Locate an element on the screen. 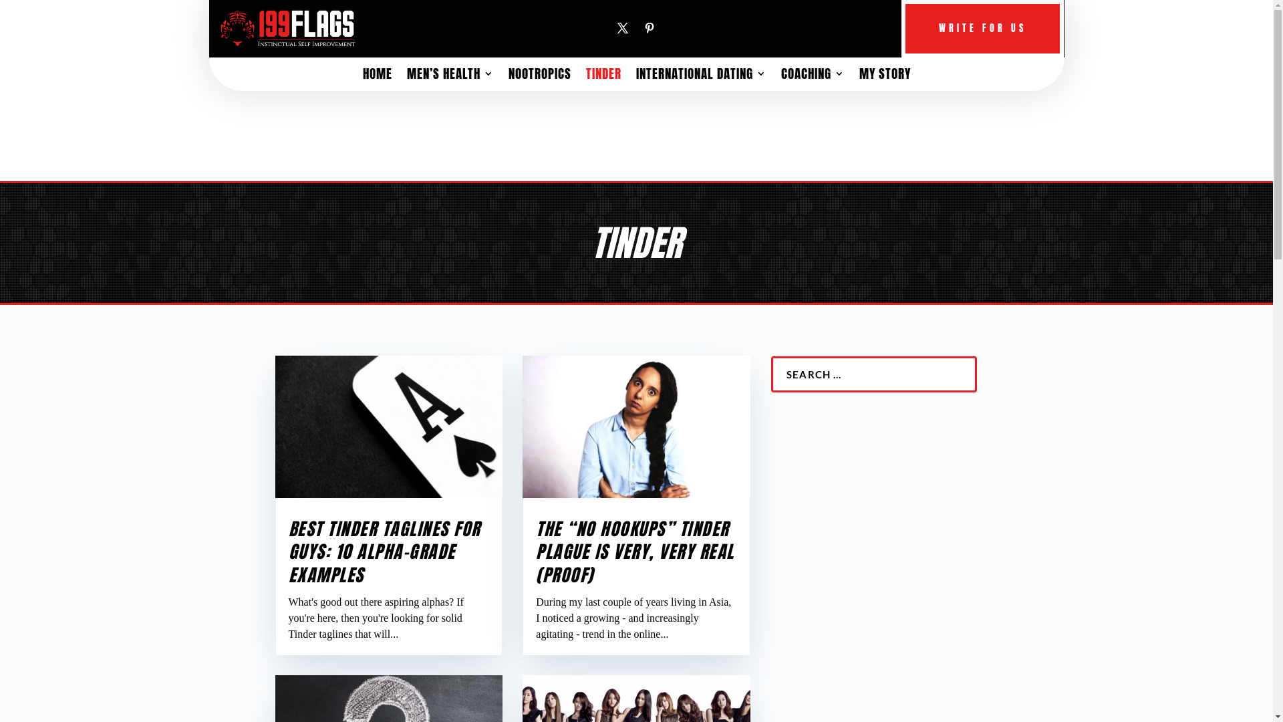 This screenshot has height=722, width=1283. Follow on X is located at coordinates (623, 28).